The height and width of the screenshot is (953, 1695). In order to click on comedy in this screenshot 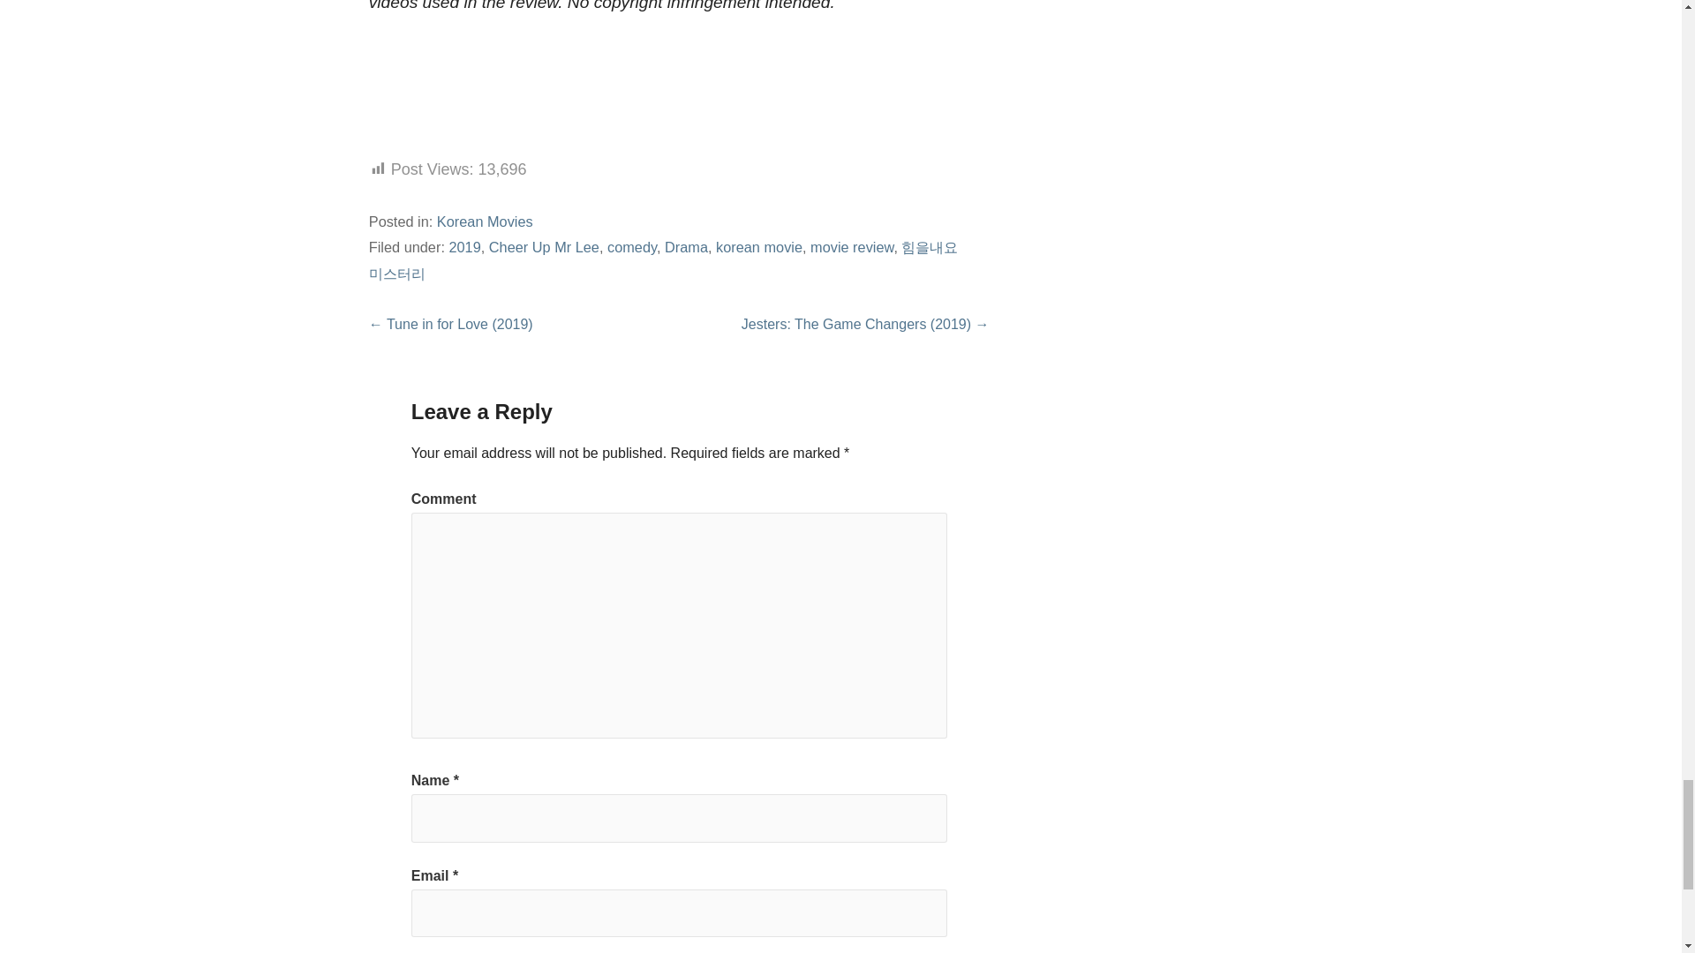, I will do `click(632, 247)`.